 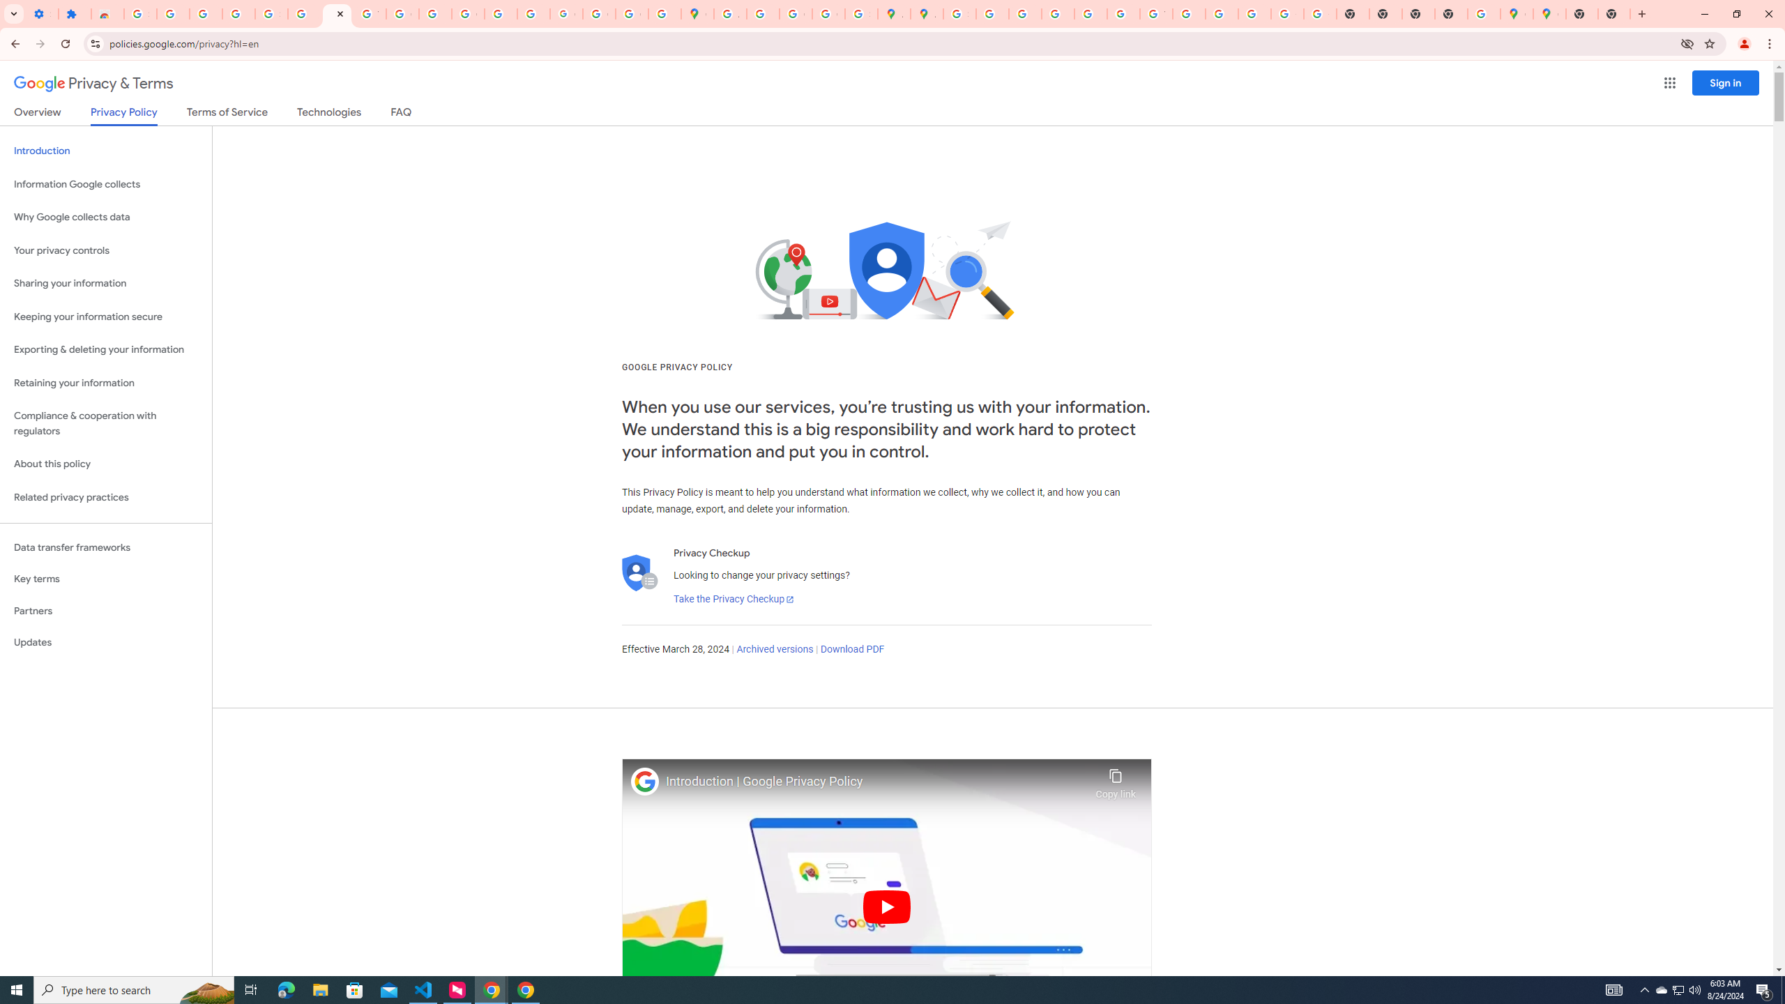 What do you see at coordinates (887, 906) in the screenshot?
I see `Play` at bounding box center [887, 906].